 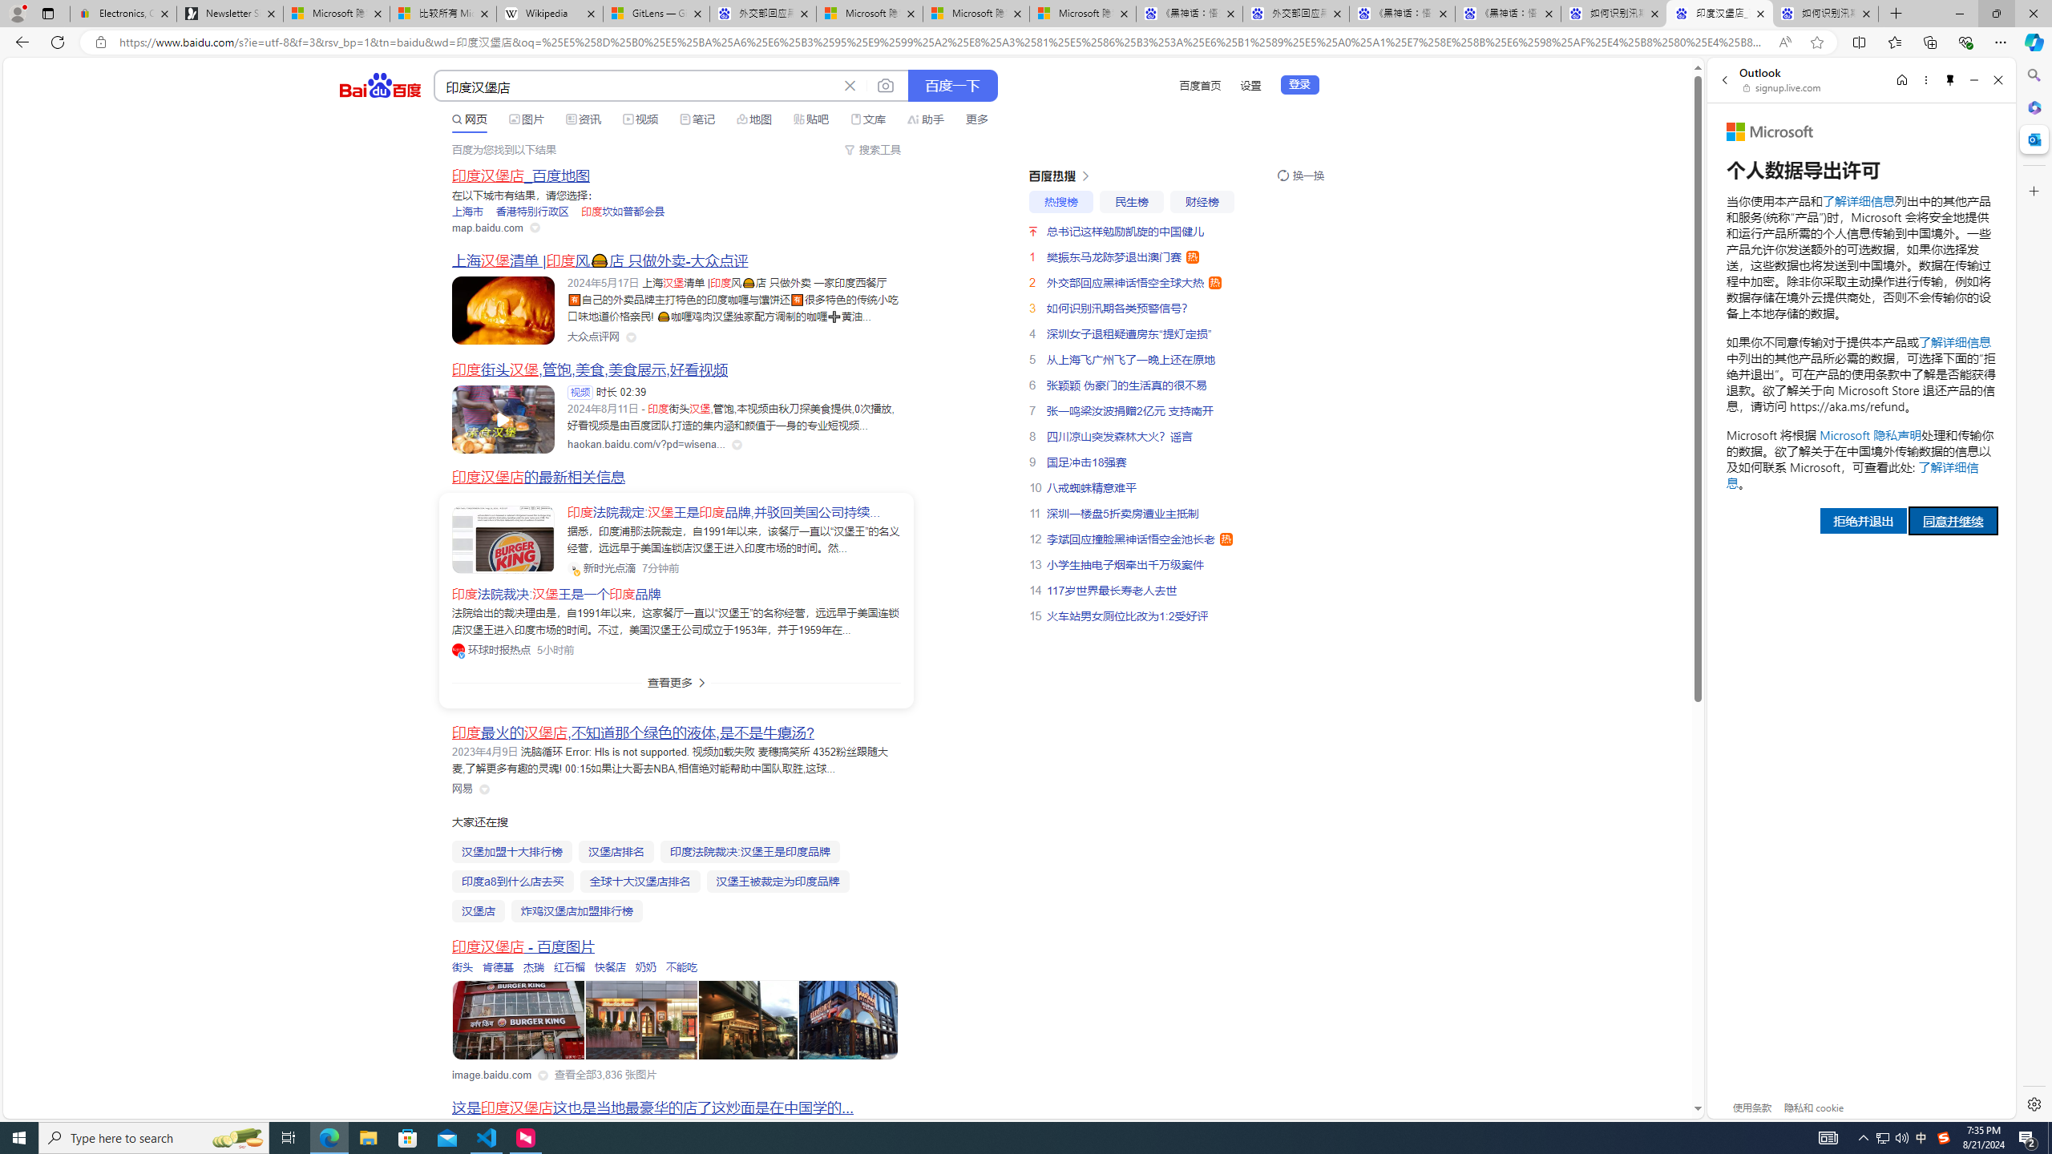 What do you see at coordinates (462, 789) in the screenshot?
I see `Class: siteLink_9TPP3` at bounding box center [462, 789].